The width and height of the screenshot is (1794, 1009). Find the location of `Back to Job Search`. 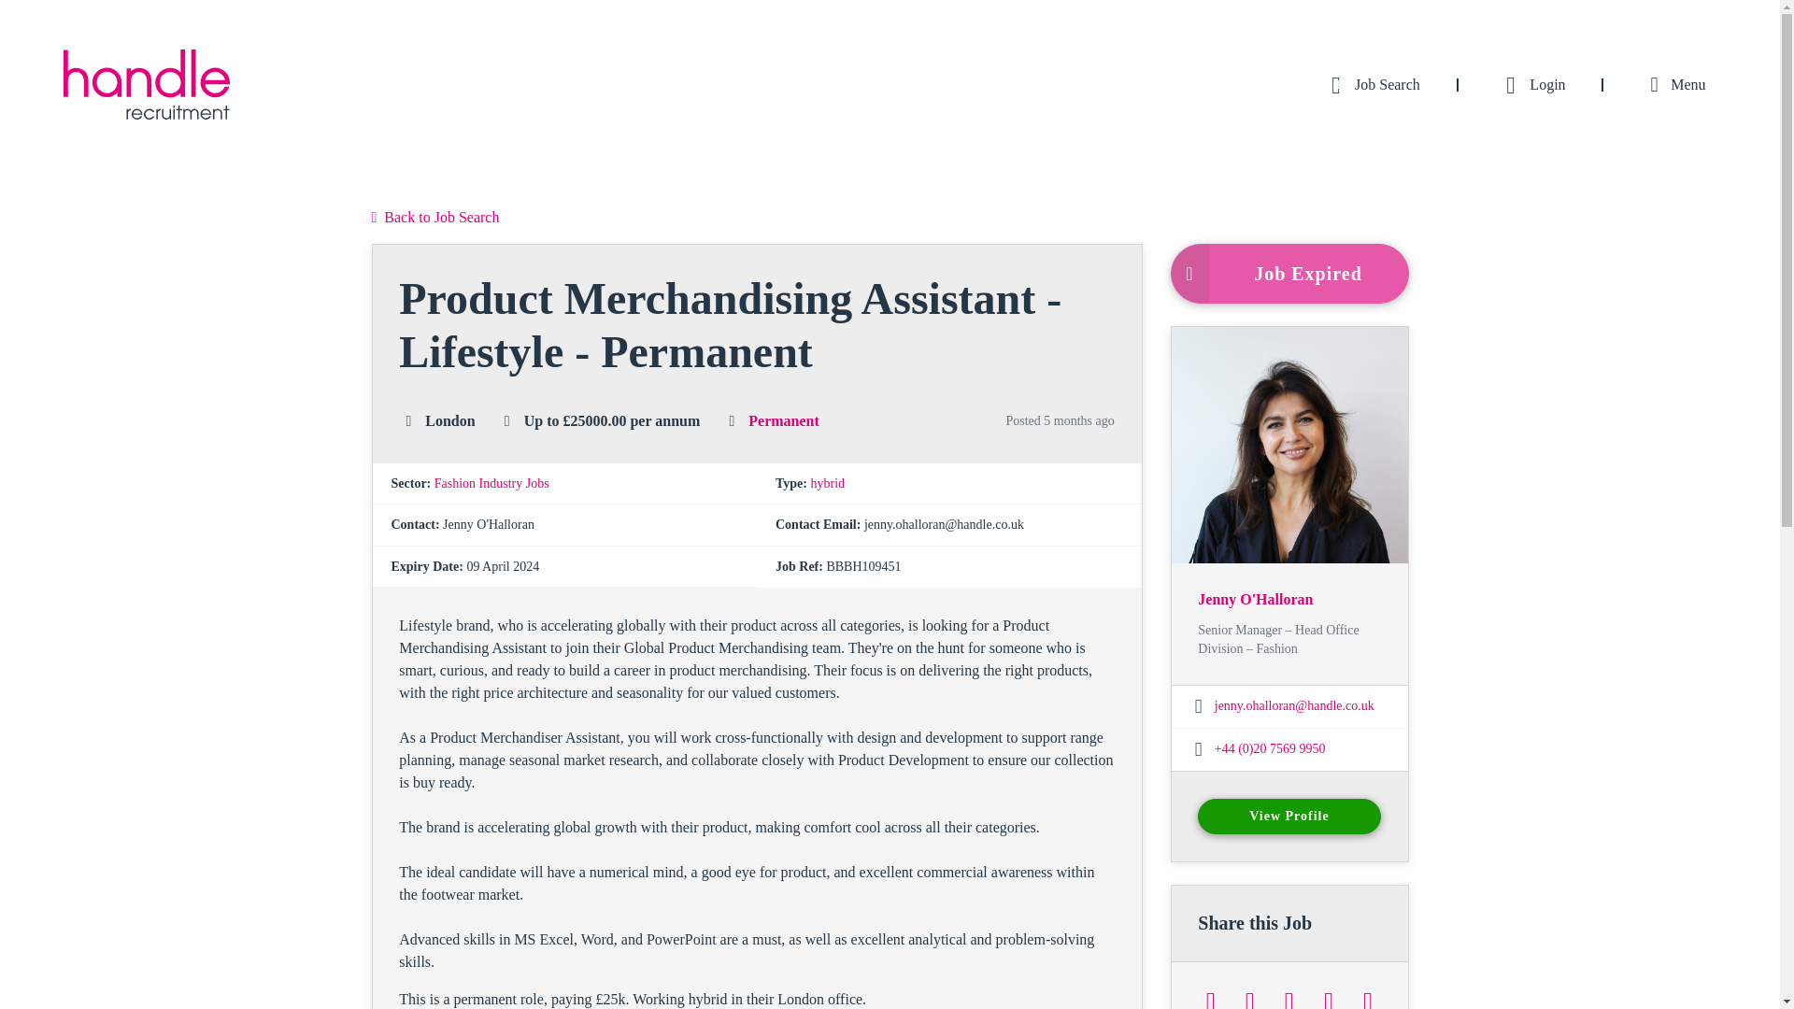

Back to Job Search is located at coordinates (435, 218).